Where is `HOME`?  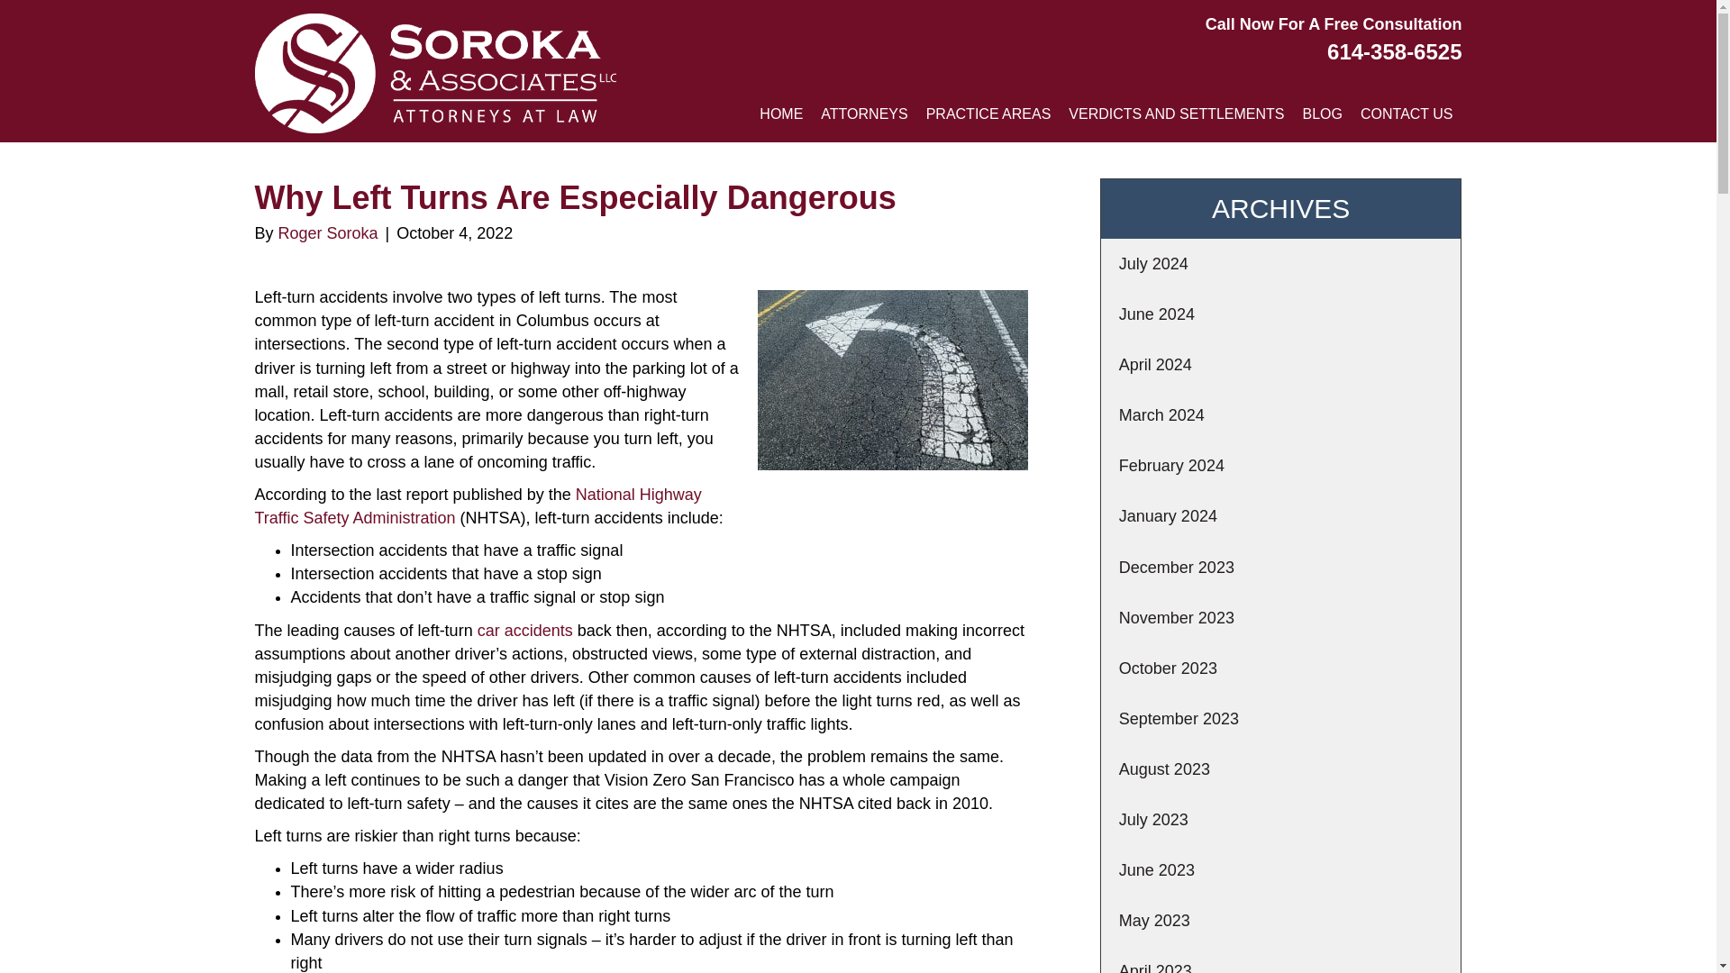
HOME is located at coordinates (780, 114).